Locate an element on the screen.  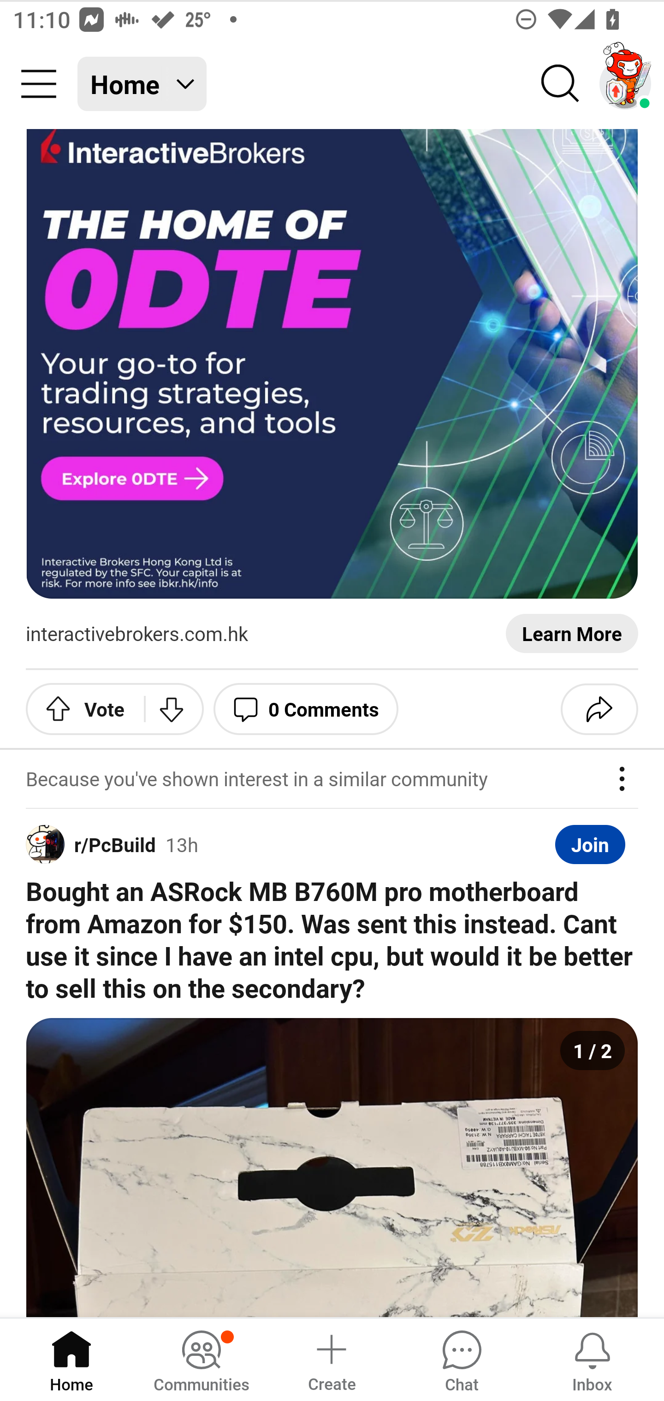
Home is located at coordinates (71, 1359).